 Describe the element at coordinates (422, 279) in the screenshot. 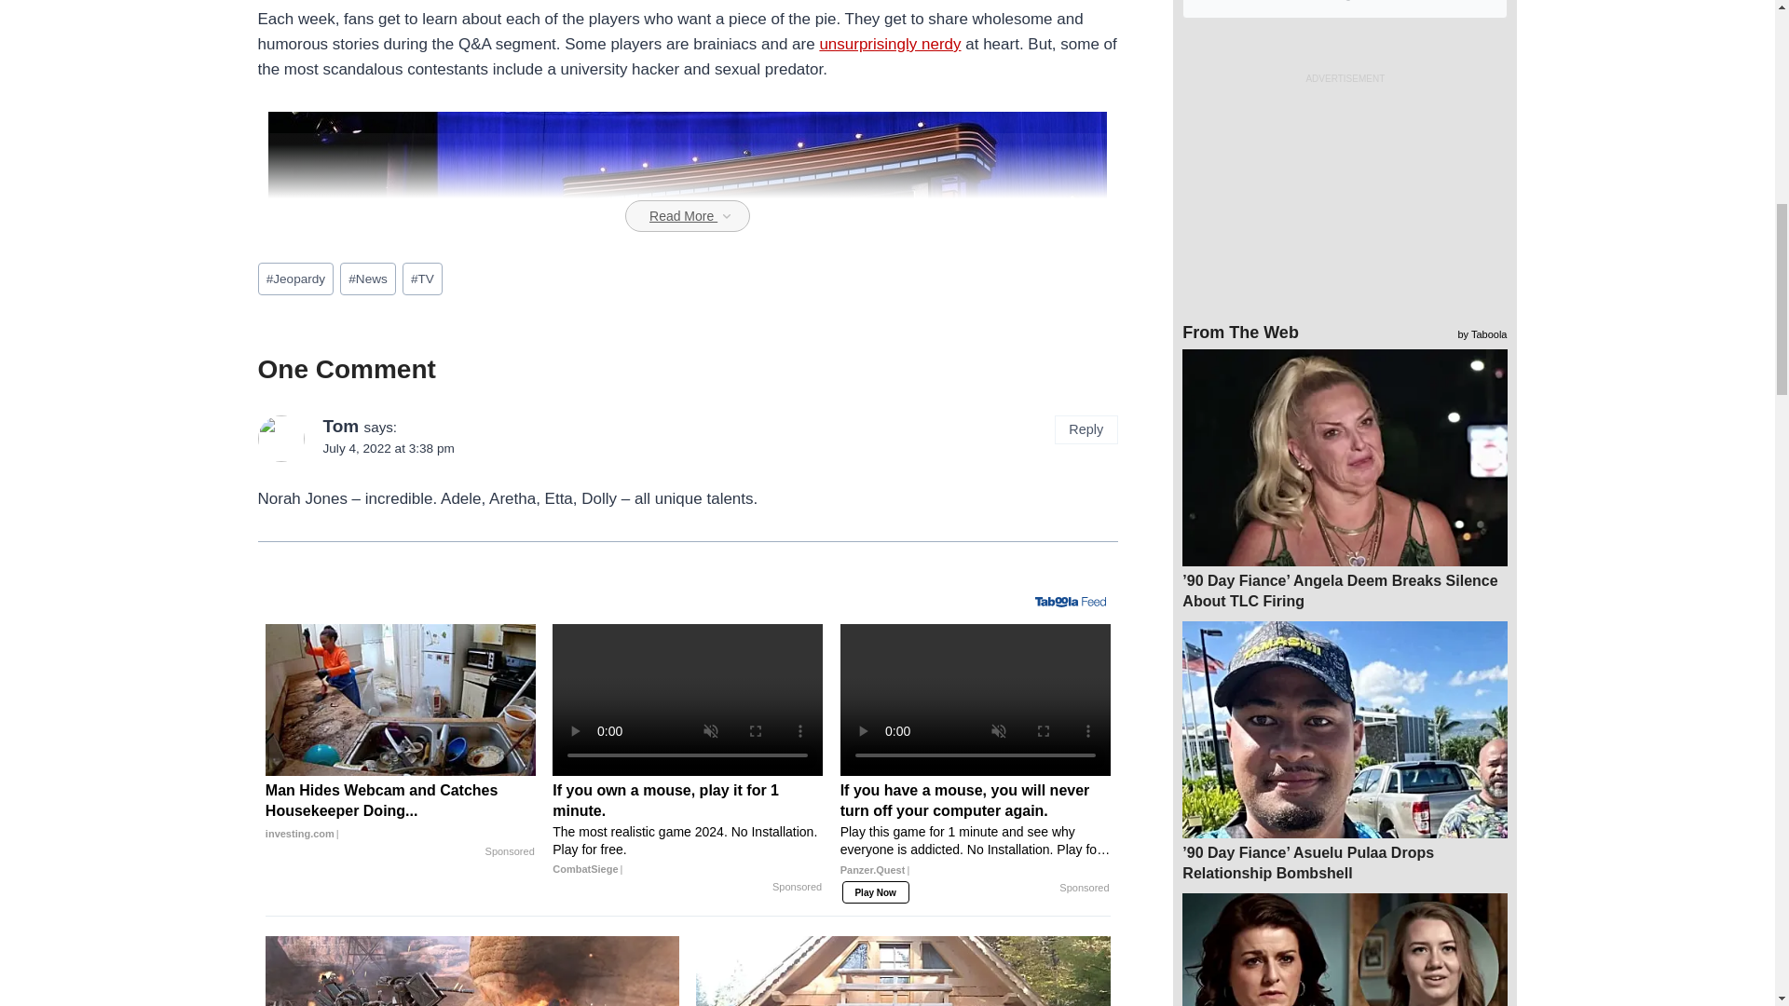

I see `TV` at that location.